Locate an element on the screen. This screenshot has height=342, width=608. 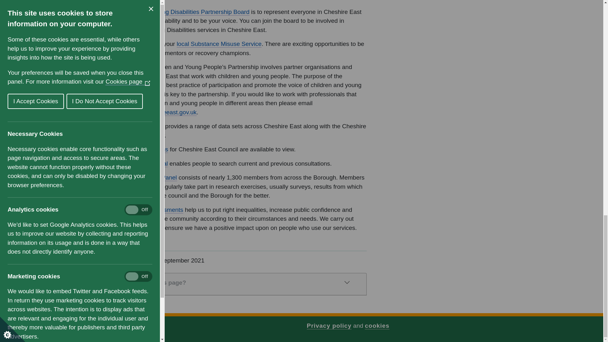
Open Data Portal is located at coordinates (140, 126).